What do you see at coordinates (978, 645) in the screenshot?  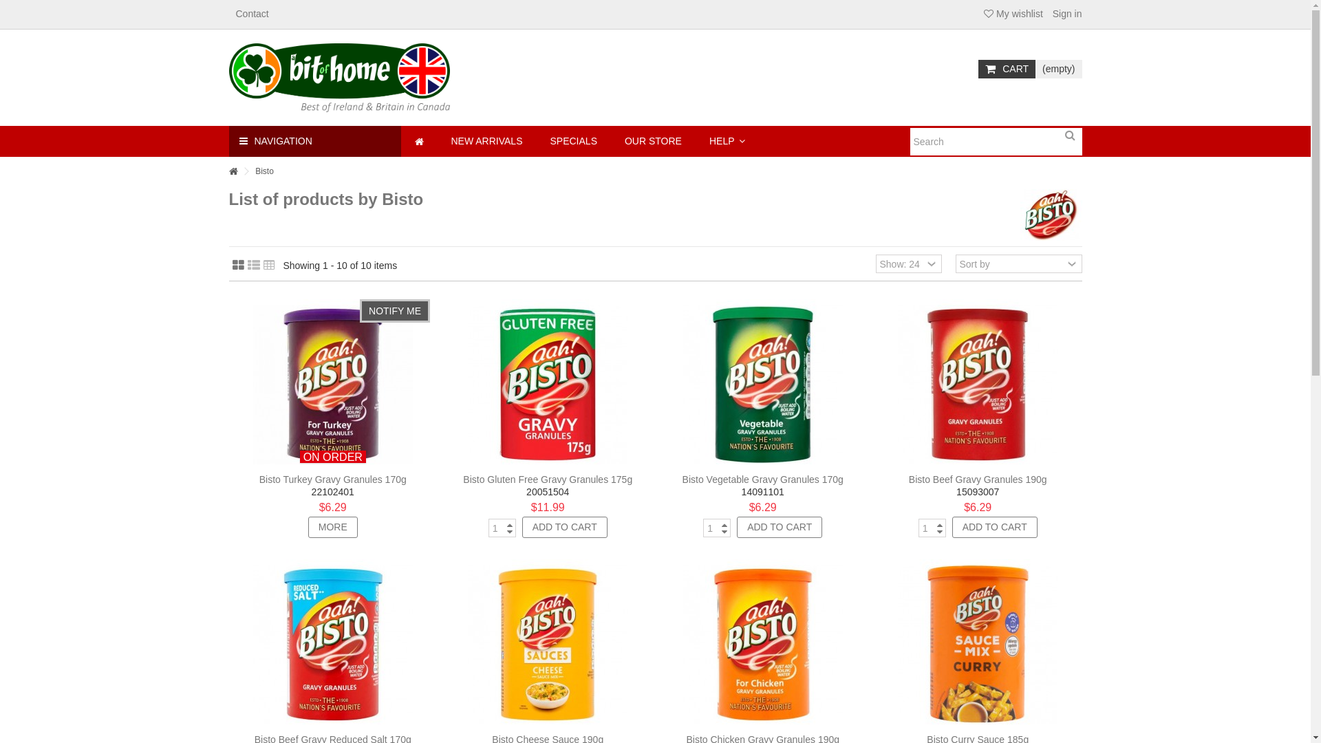 I see `_` at bounding box center [978, 645].